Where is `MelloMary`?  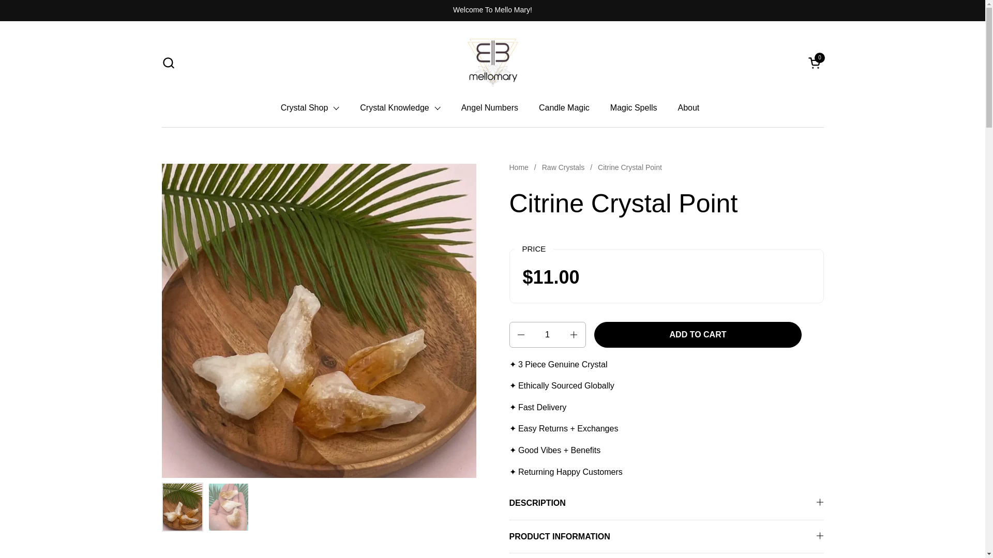
MelloMary is located at coordinates (492, 62).